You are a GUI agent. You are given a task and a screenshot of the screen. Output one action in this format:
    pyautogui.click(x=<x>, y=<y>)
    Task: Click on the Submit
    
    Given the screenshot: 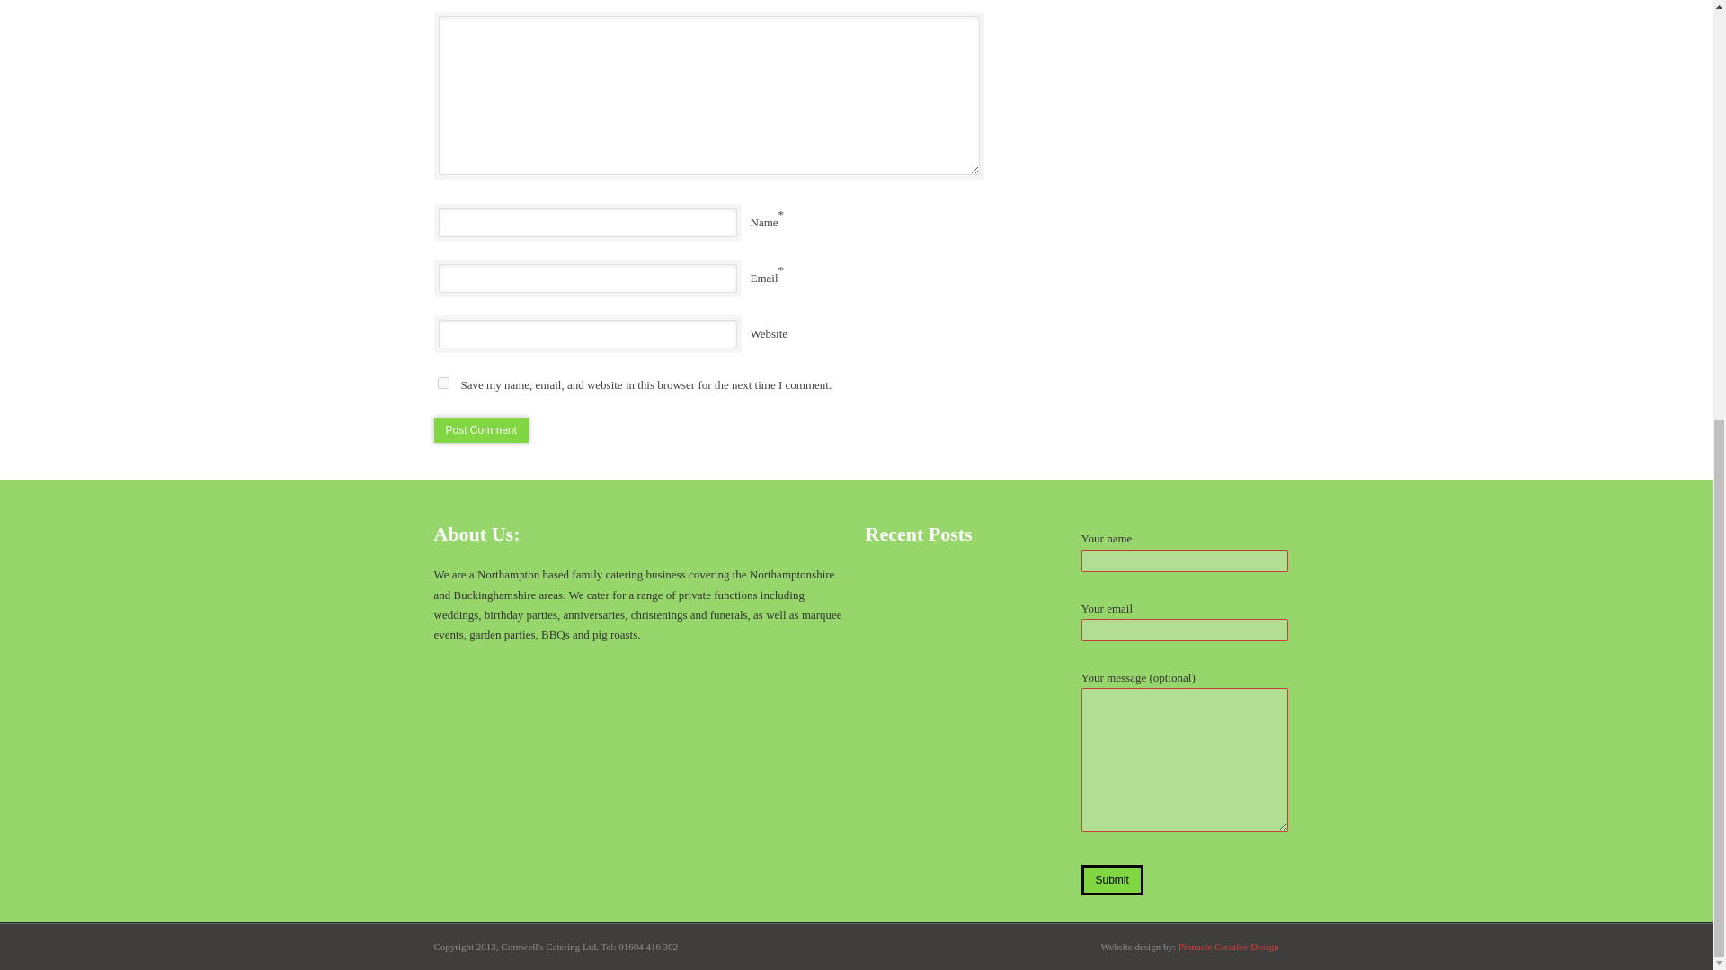 What is the action you would take?
    pyautogui.click(x=1111, y=880)
    